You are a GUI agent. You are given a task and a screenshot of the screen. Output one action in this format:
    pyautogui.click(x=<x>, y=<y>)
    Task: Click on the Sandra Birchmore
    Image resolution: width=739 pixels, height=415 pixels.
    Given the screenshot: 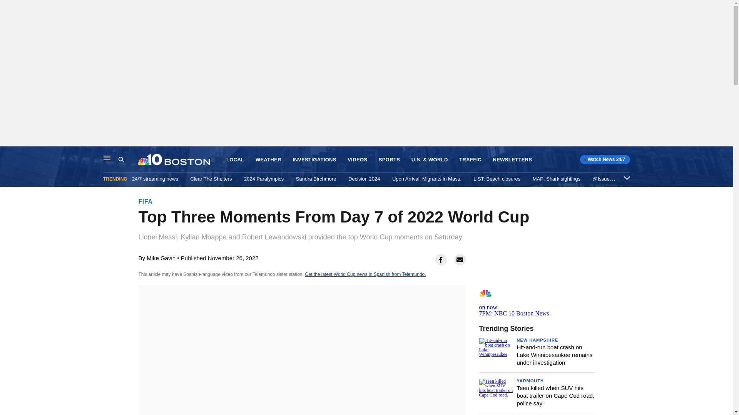 What is the action you would take?
    pyautogui.click(x=316, y=179)
    